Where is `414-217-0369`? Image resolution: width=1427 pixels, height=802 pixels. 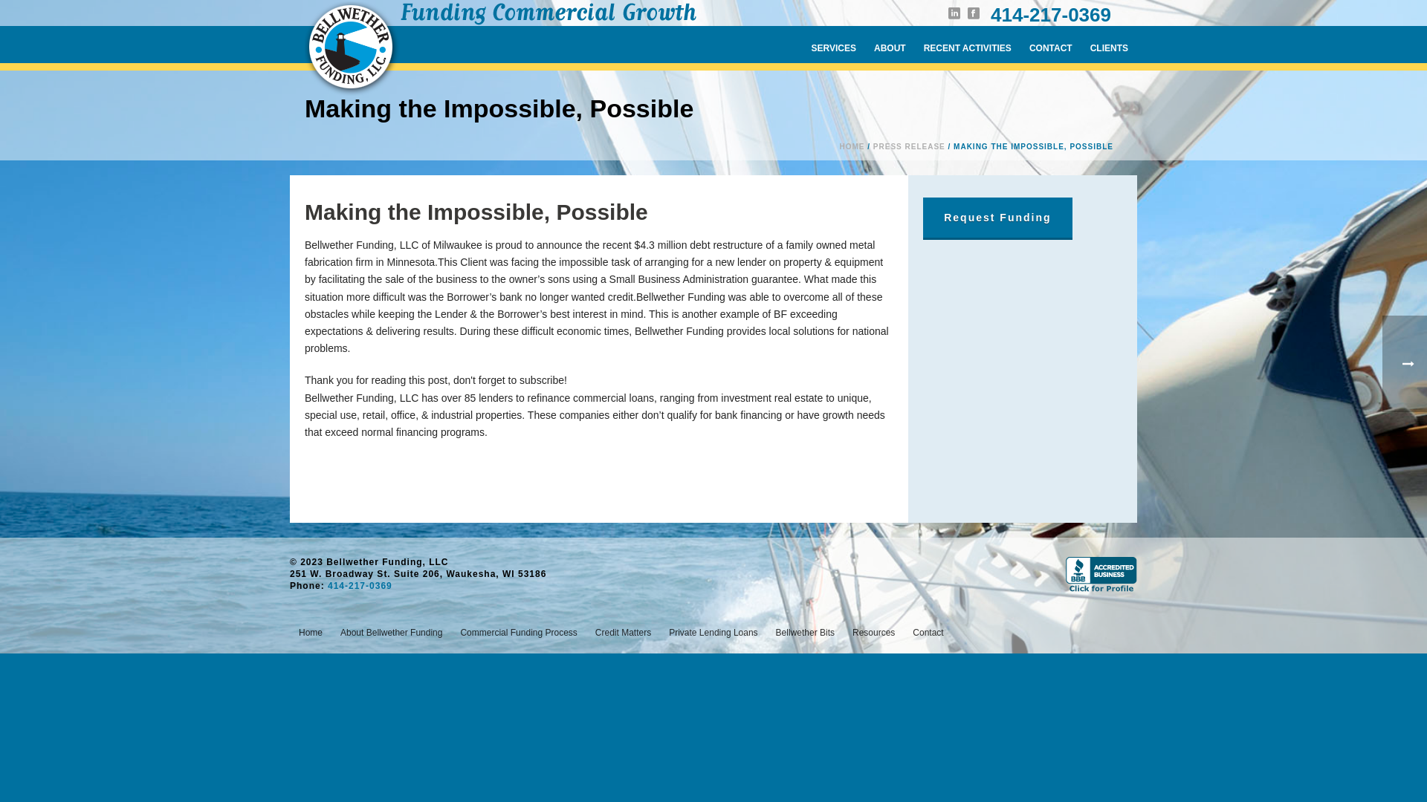
414-217-0369 is located at coordinates (1051, 15).